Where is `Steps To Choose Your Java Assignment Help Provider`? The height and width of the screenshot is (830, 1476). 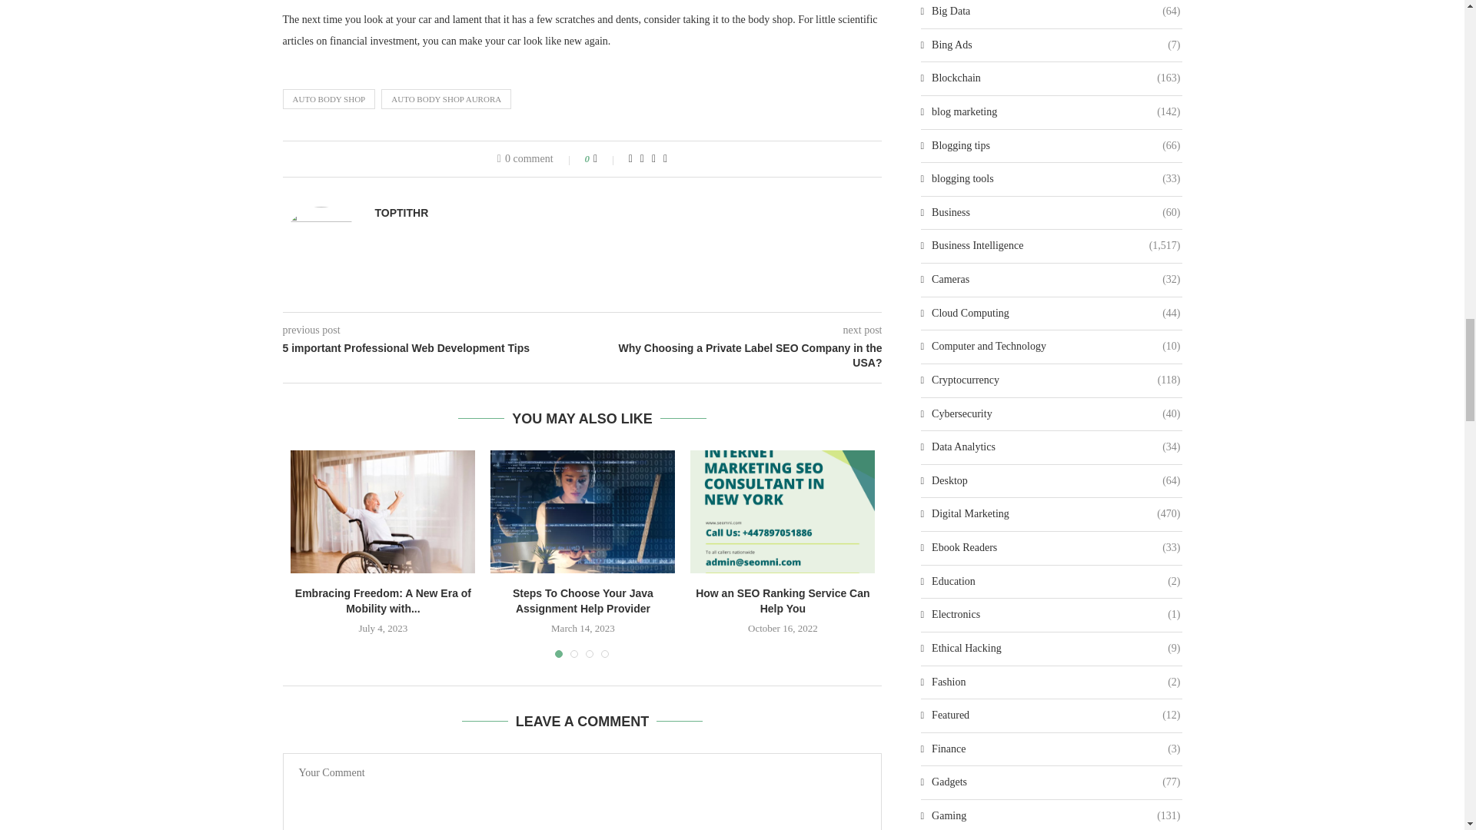 Steps To Choose Your Java Assignment Help Provider is located at coordinates (582, 512).